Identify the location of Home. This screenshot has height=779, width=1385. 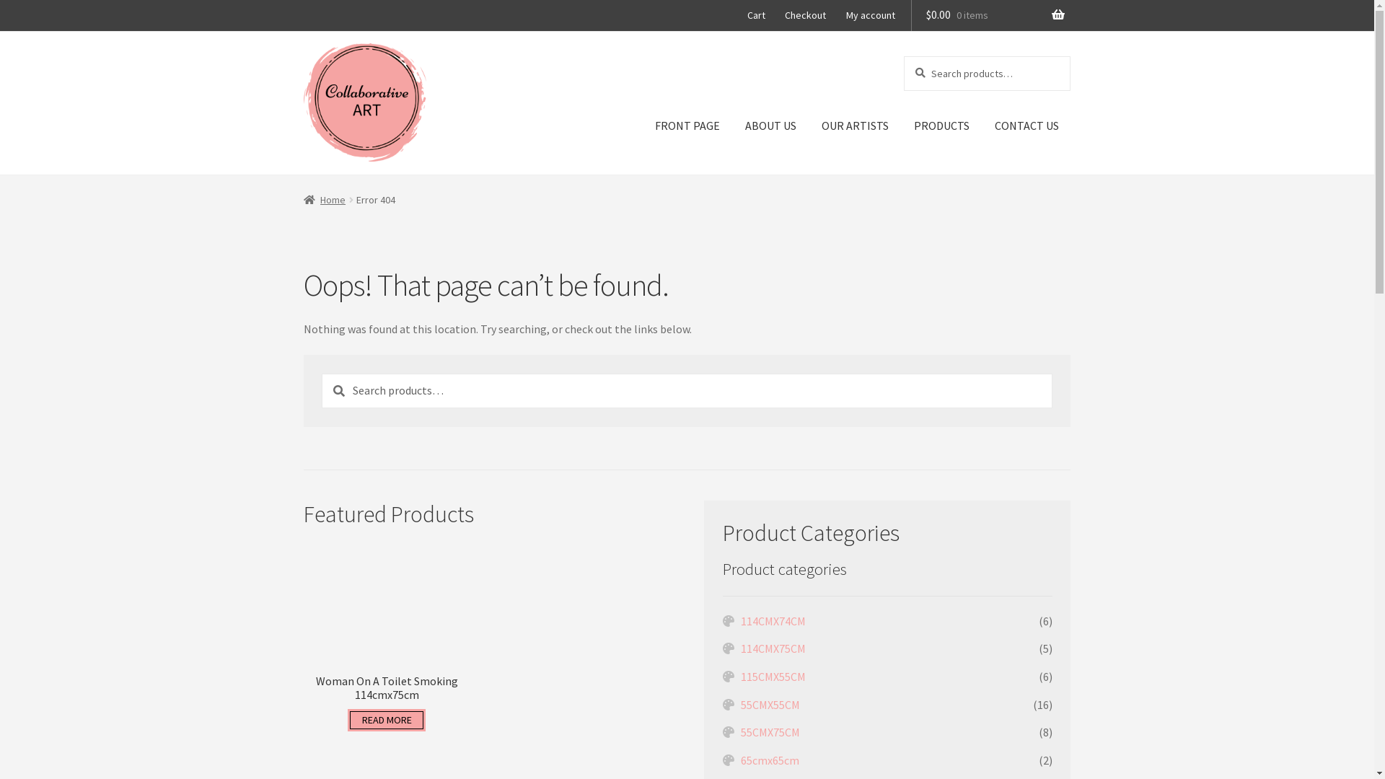
(325, 200).